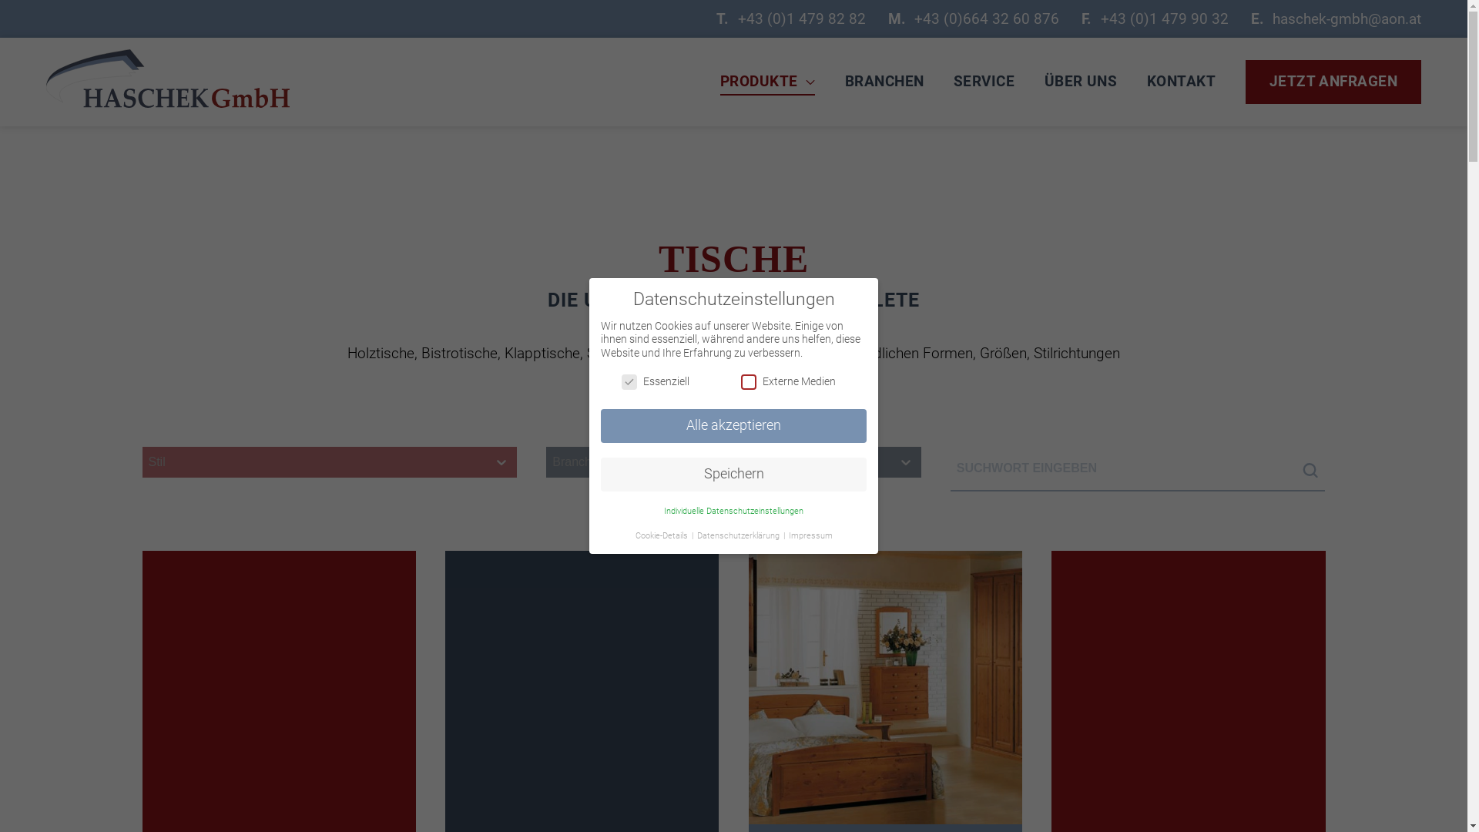  Describe the element at coordinates (884, 82) in the screenshot. I see `BRANCHEN` at that location.